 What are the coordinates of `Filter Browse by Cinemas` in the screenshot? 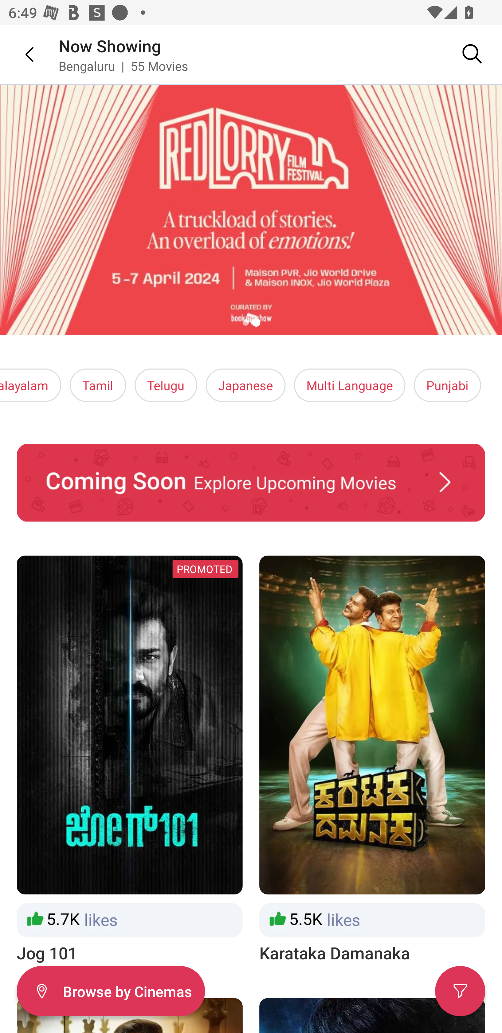 It's located at (111, 991).